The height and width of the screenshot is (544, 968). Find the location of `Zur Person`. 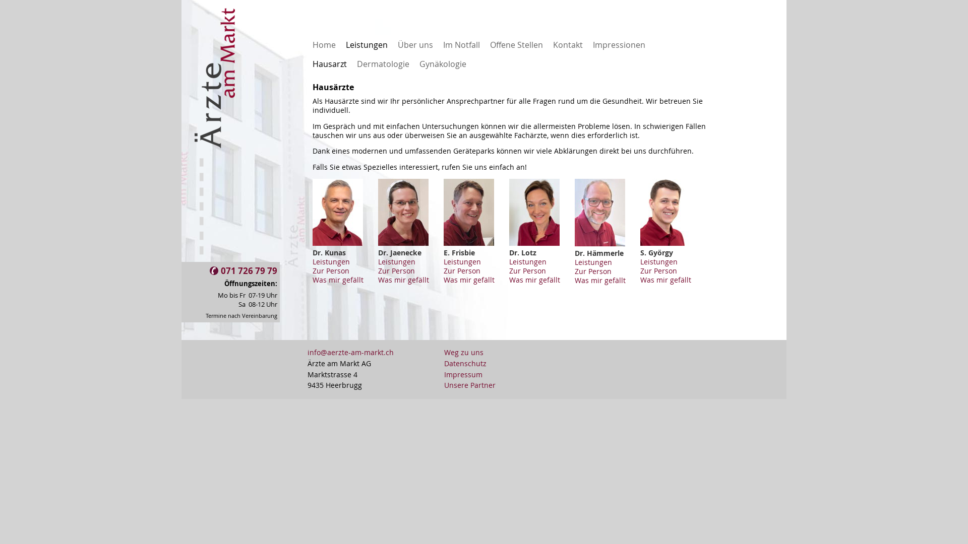

Zur Person is located at coordinates (527, 271).